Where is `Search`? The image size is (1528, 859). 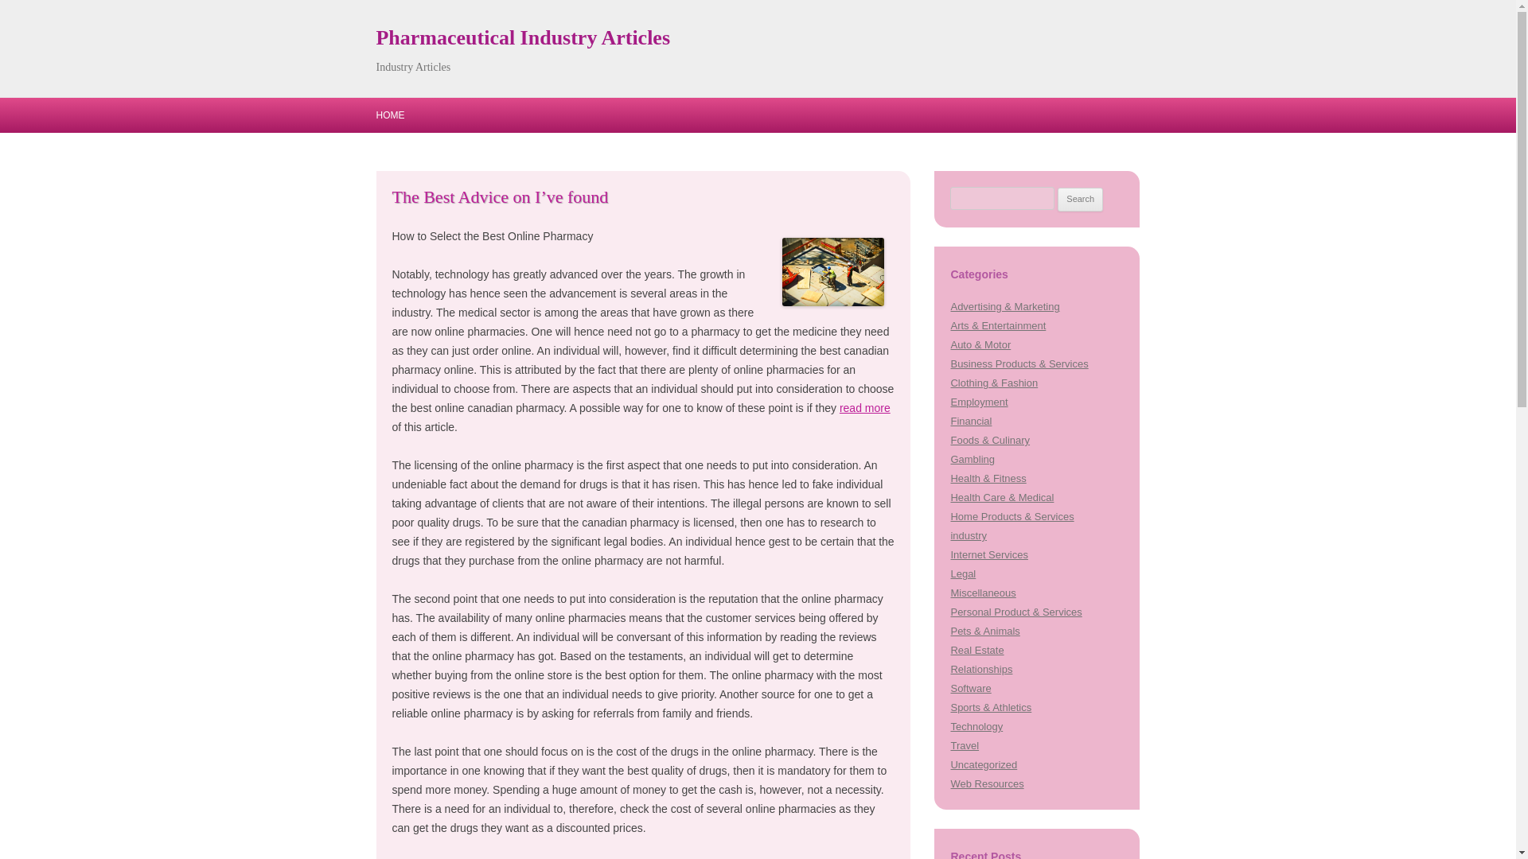
Search is located at coordinates (1080, 199).